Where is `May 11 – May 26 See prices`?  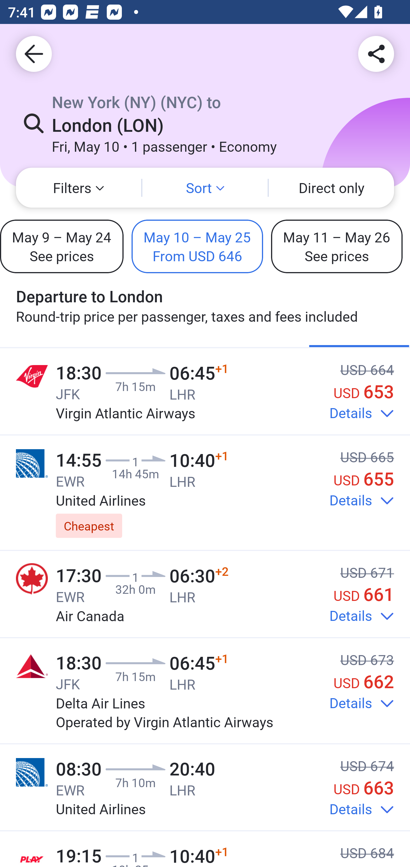
May 11 – May 26 See prices is located at coordinates (337, 246).